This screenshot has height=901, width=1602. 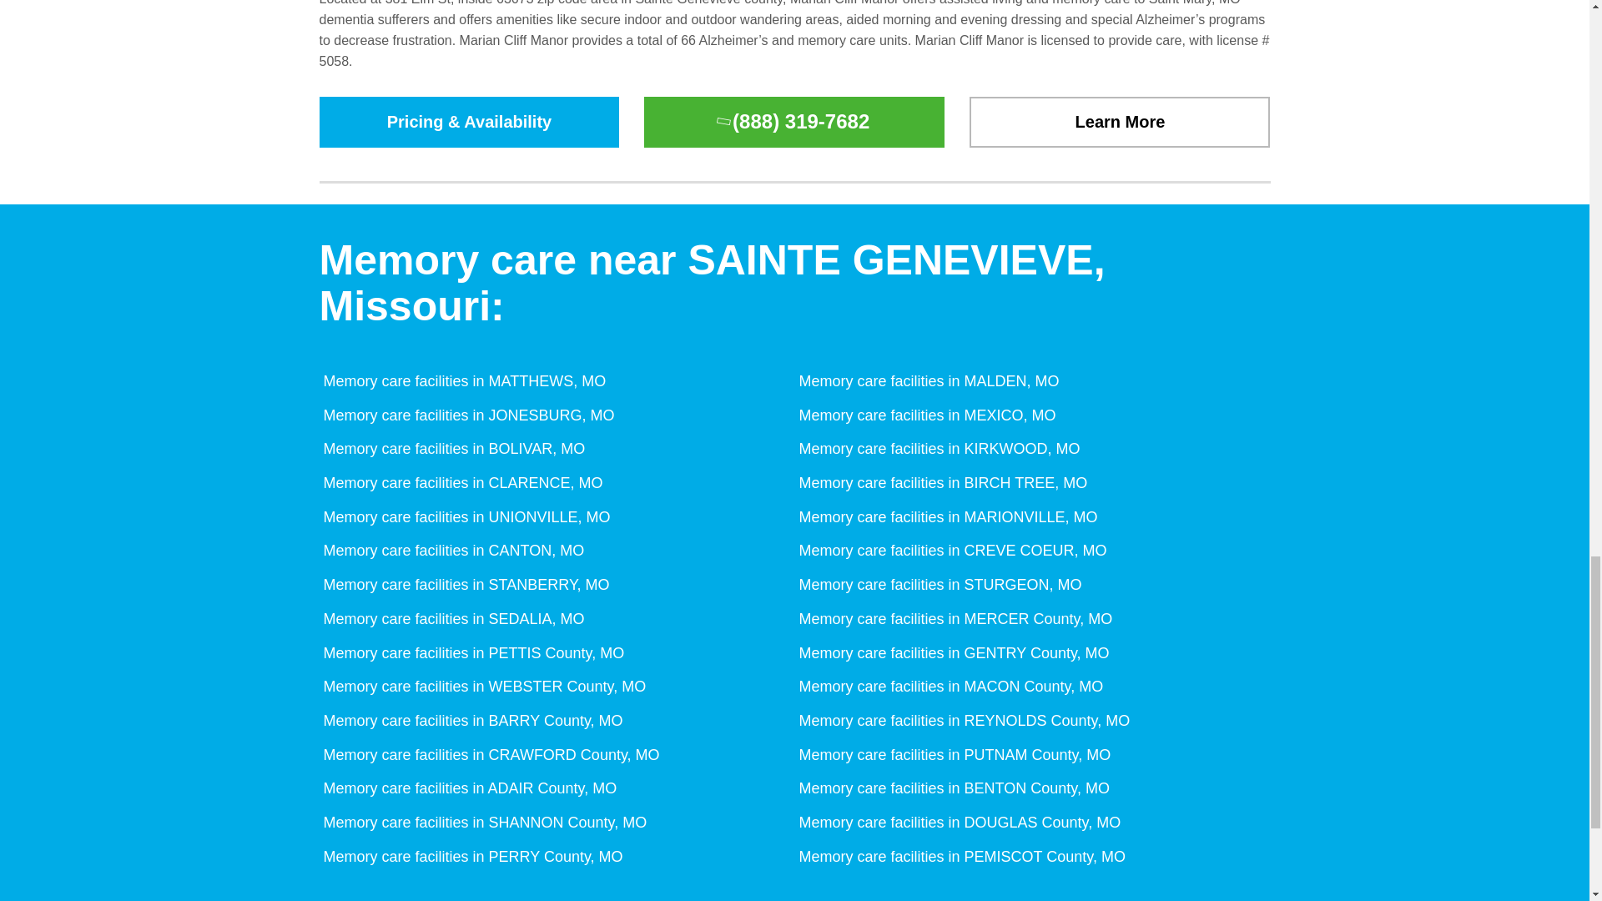 I want to click on Learn More, so click(x=1120, y=122).